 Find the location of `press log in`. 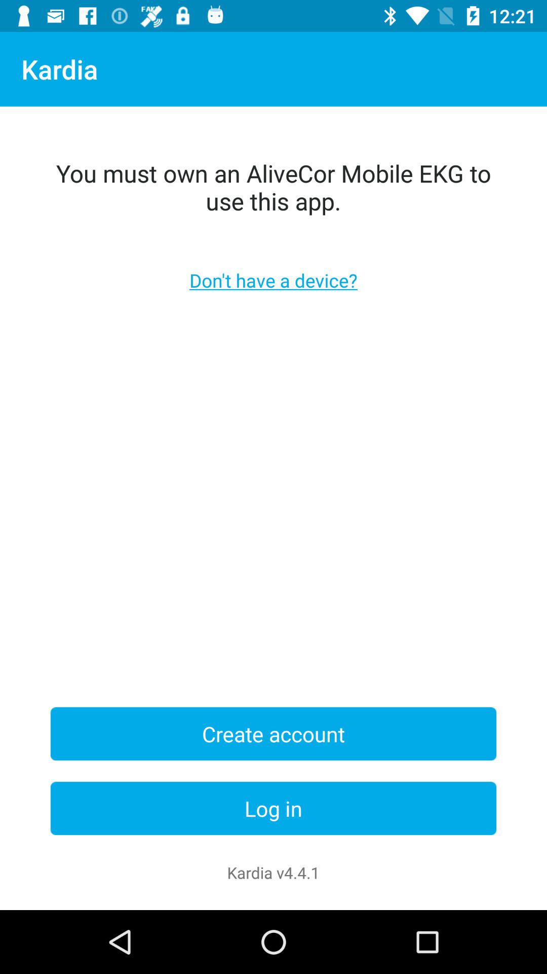

press log in is located at coordinates (273, 809).